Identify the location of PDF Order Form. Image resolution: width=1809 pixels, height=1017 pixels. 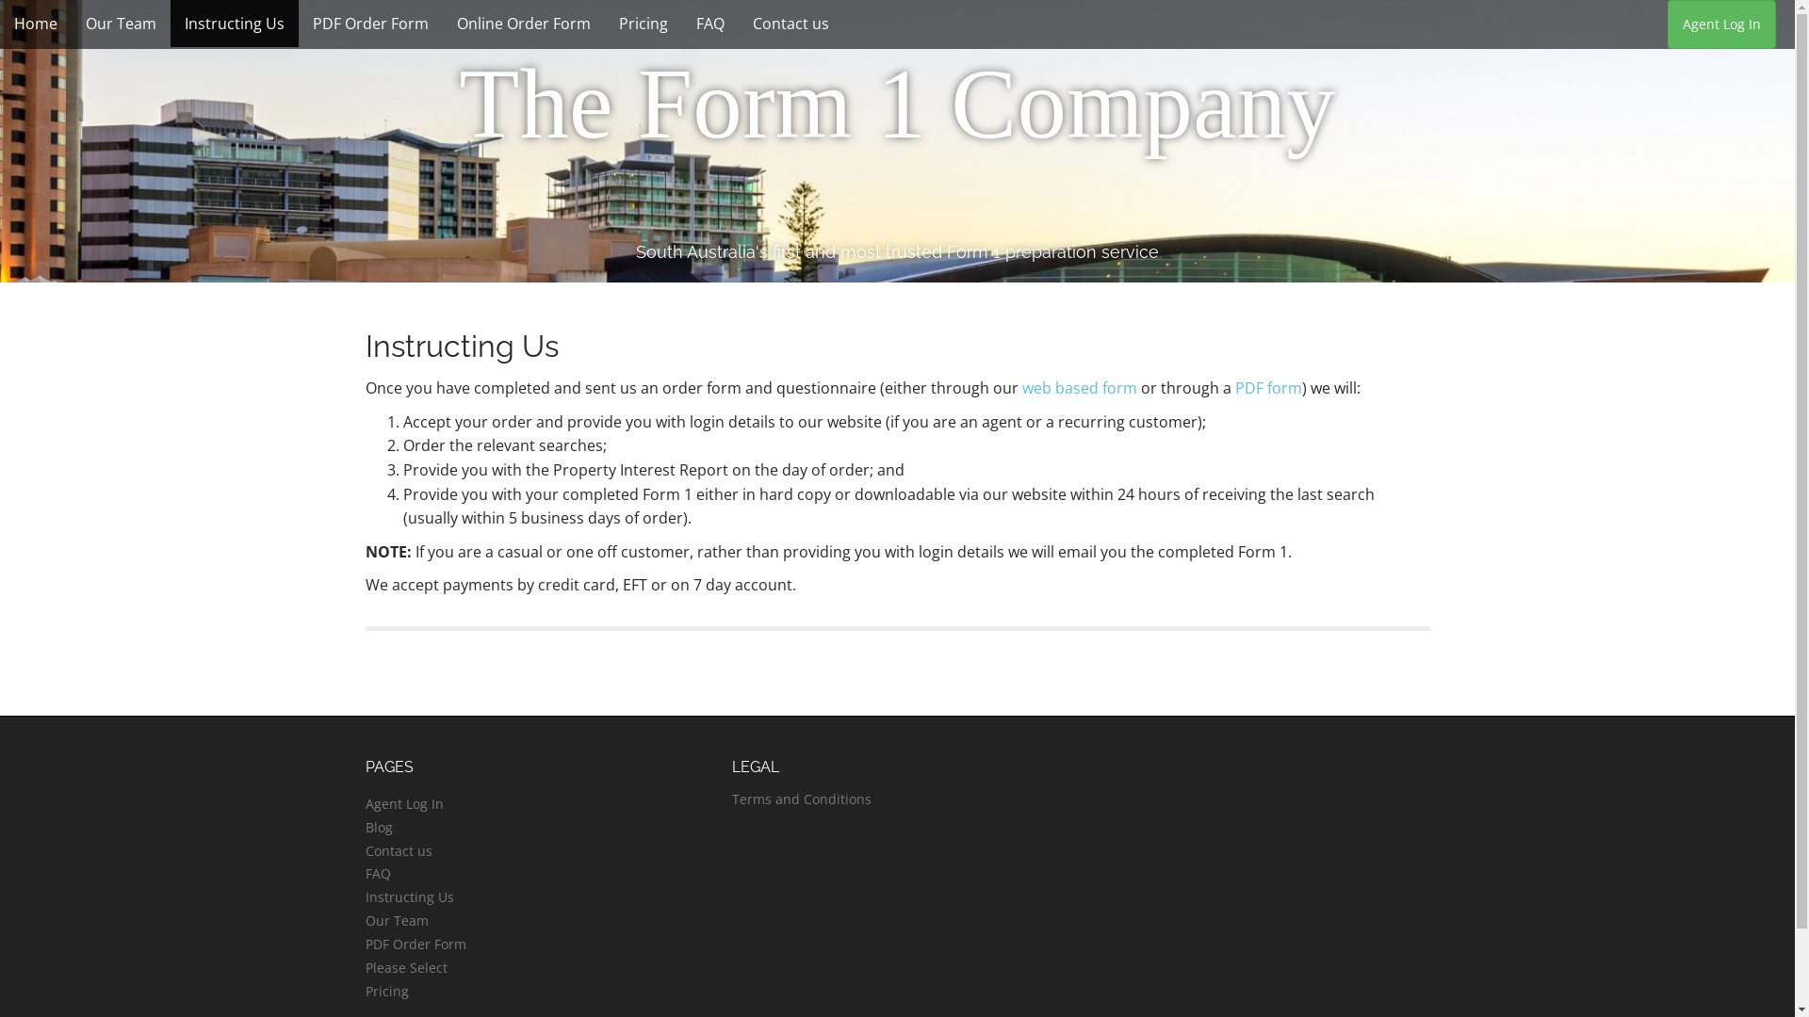
(416, 944).